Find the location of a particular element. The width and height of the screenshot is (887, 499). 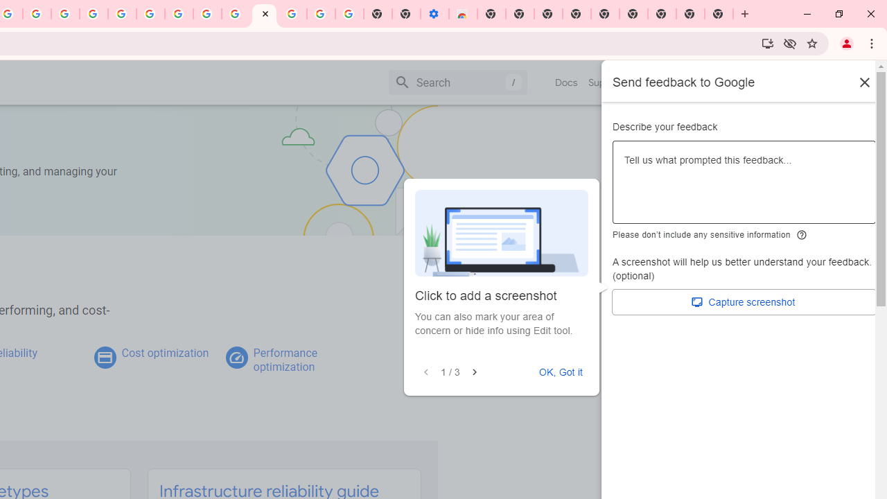

Previous is located at coordinates (425, 372).